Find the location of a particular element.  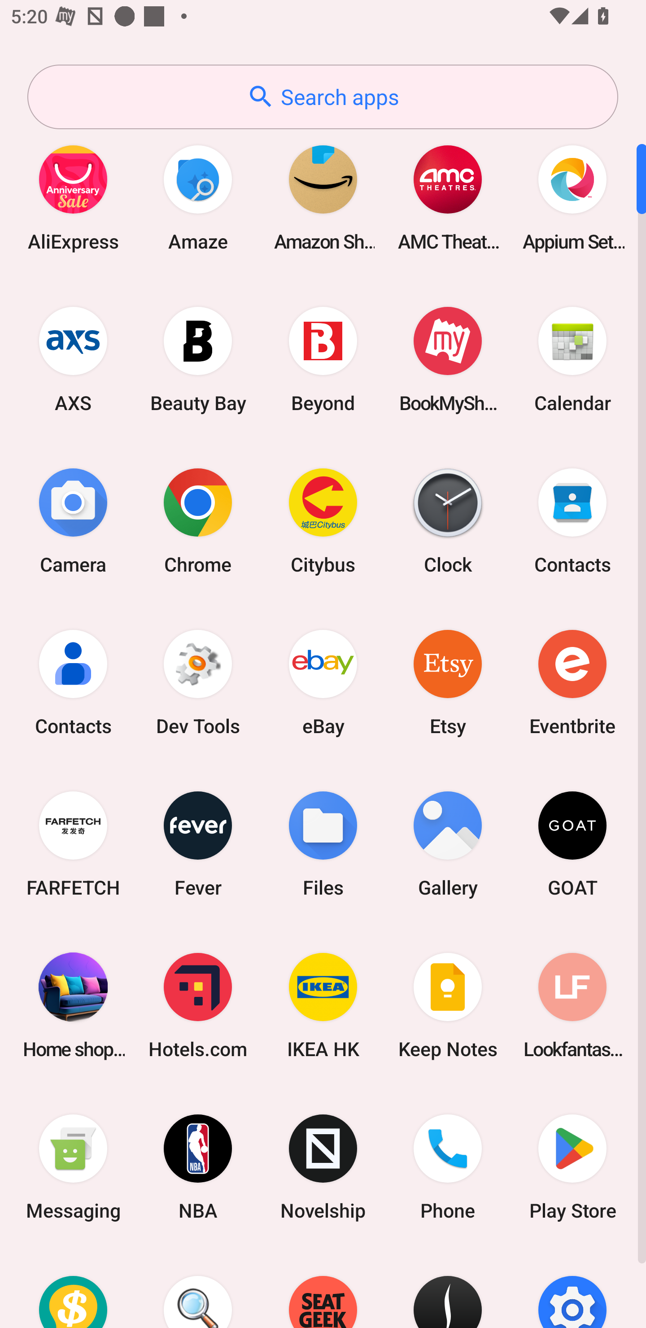

Amazon Shopping is located at coordinates (323, 197).